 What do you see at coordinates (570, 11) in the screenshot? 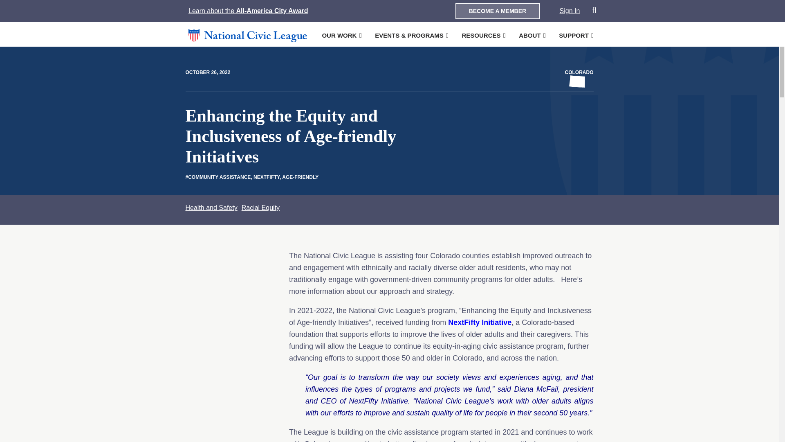
I see `Sign In` at bounding box center [570, 11].